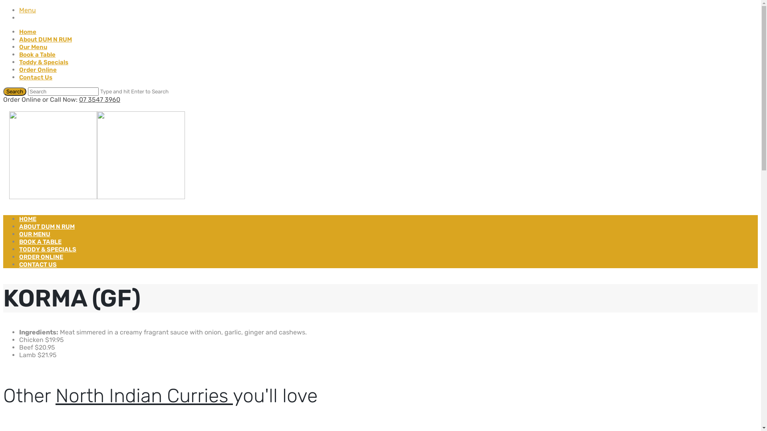 The width and height of the screenshot is (767, 431). What do you see at coordinates (38, 55) in the screenshot?
I see `Book a Table` at bounding box center [38, 55].